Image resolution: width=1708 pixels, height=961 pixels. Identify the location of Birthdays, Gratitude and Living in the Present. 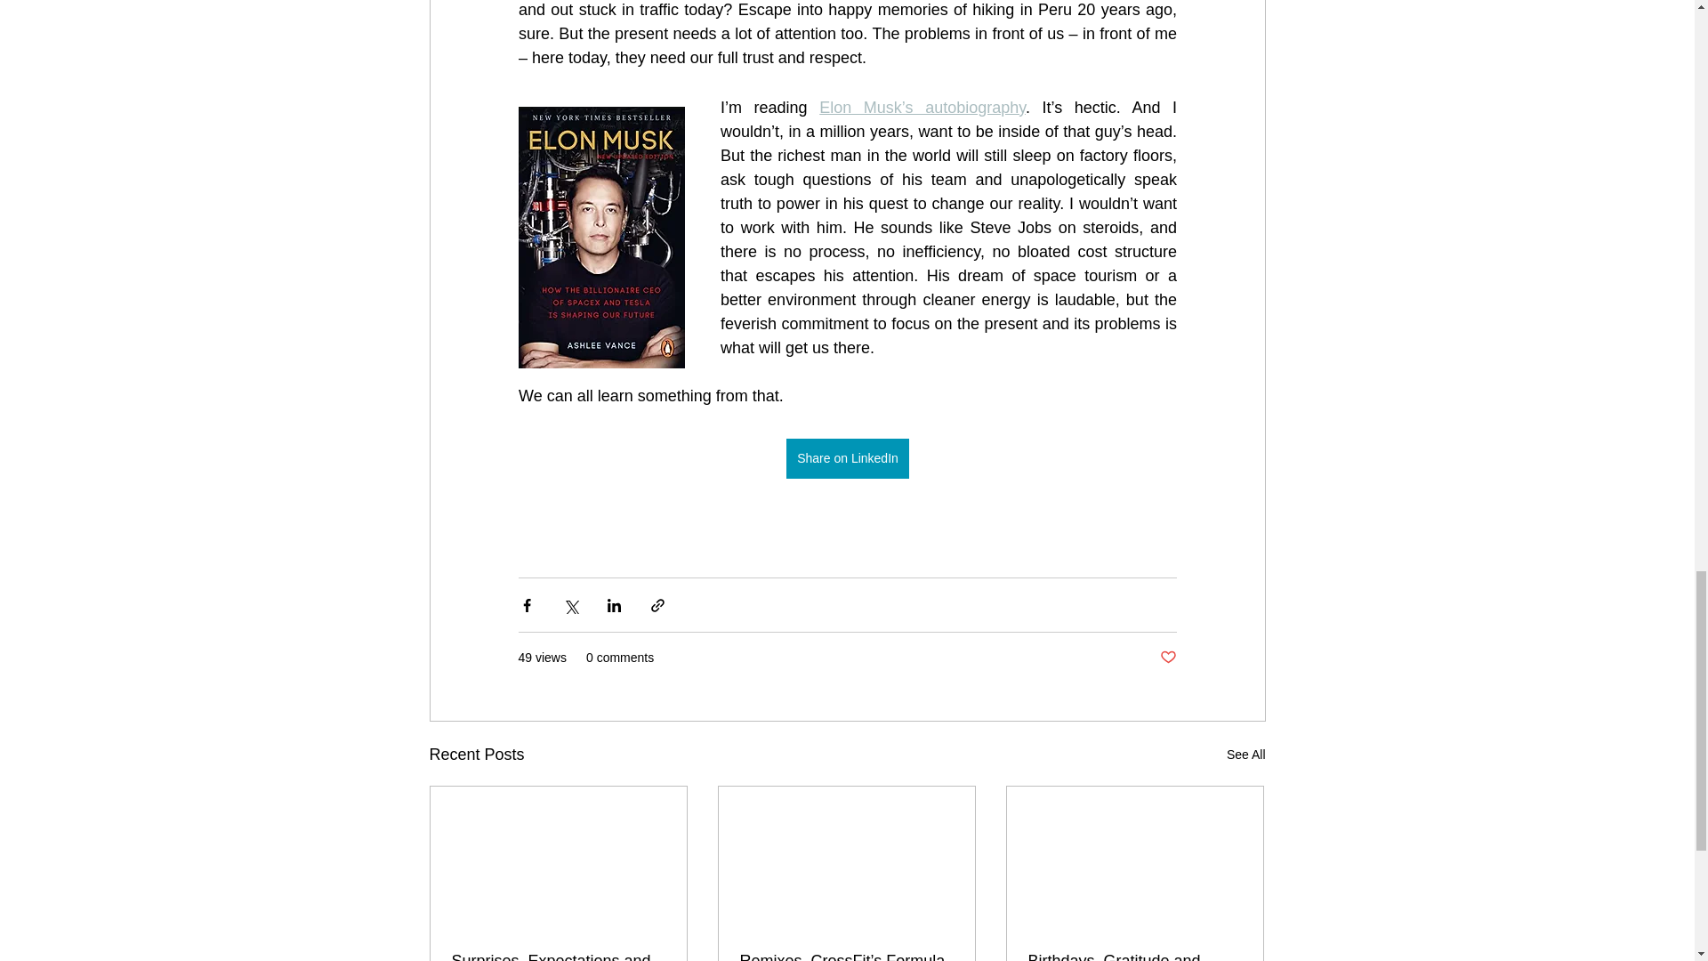
(1134, 957).